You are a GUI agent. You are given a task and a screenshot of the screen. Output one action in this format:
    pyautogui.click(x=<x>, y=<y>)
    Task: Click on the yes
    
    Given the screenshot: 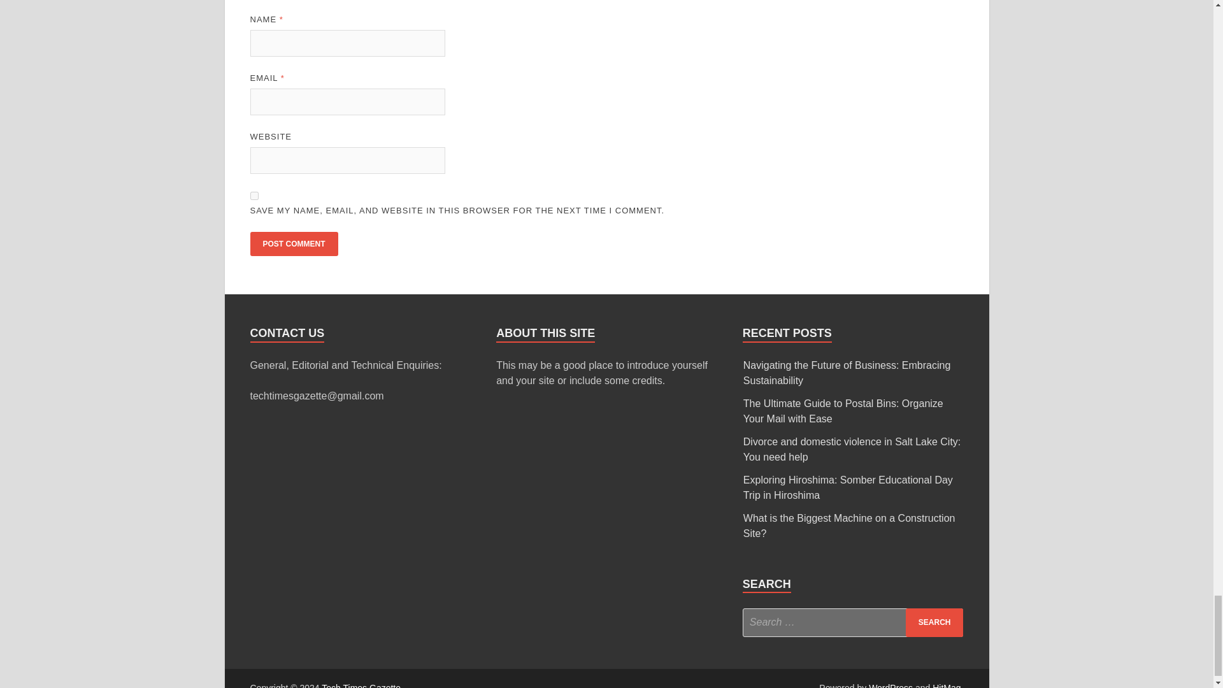 What is the action you would take?
    pyautogui.click(x=254, y=196)
    